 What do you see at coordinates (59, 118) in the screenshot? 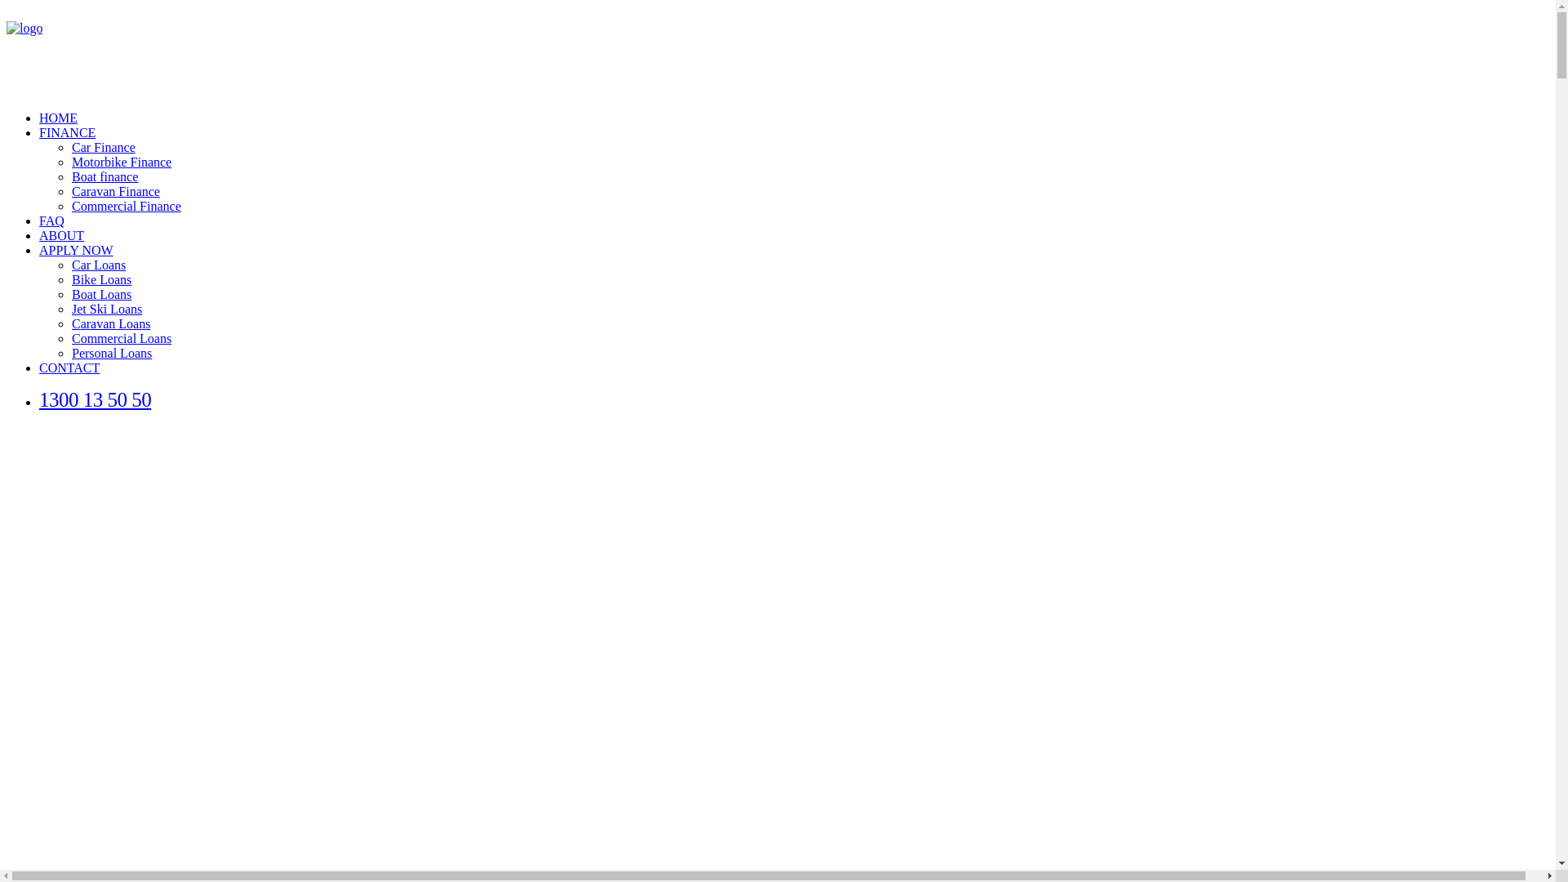
I see `HOME` at bounding box center [59, 118].